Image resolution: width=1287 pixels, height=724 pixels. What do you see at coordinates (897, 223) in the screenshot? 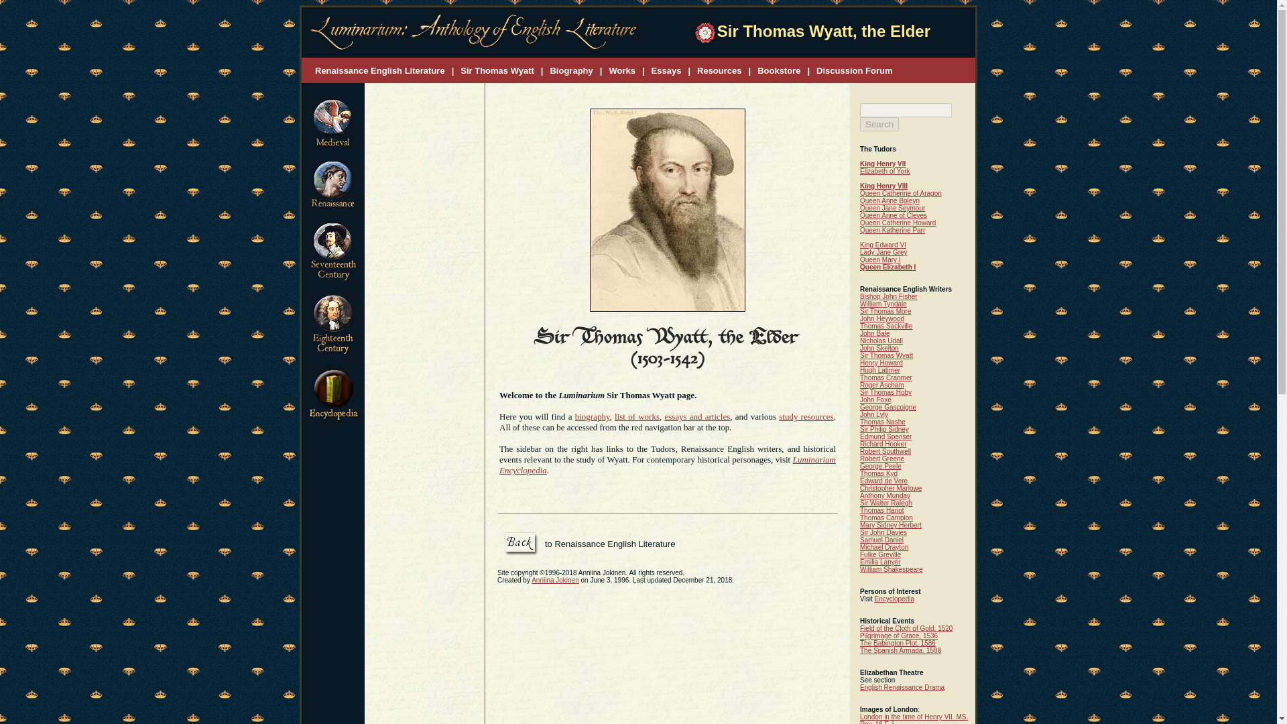
I see `Queen Catherine Howard` at bounding box center [897, 223].